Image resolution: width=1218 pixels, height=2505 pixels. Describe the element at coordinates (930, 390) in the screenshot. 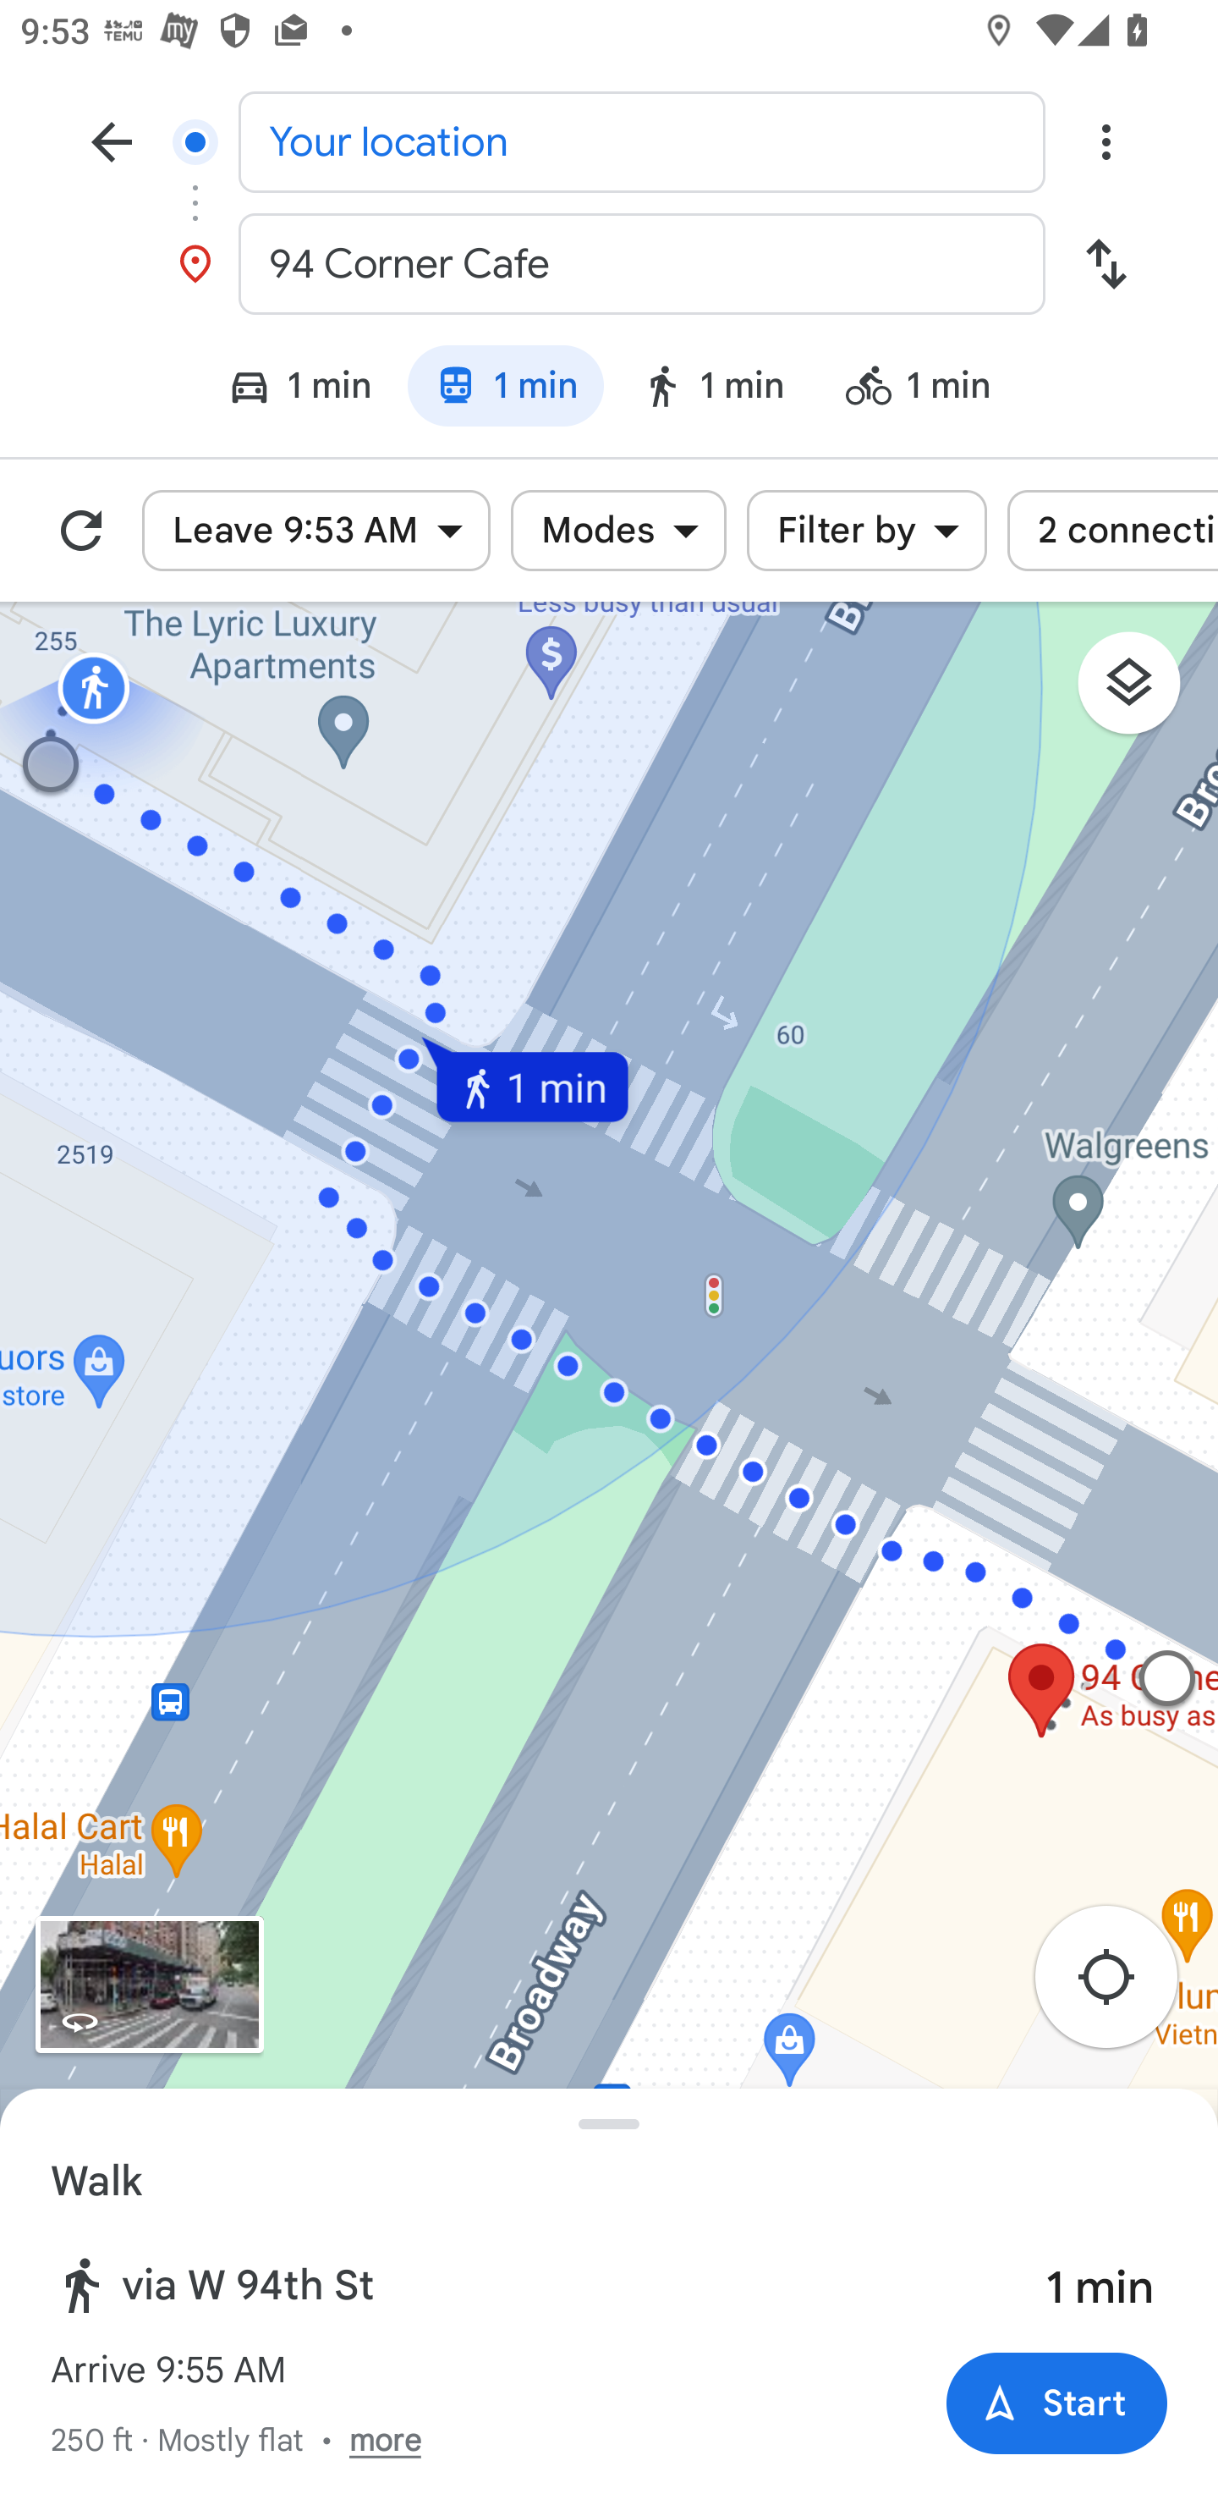

I see `Bicycling mode: 1 min 1 min` at that location.